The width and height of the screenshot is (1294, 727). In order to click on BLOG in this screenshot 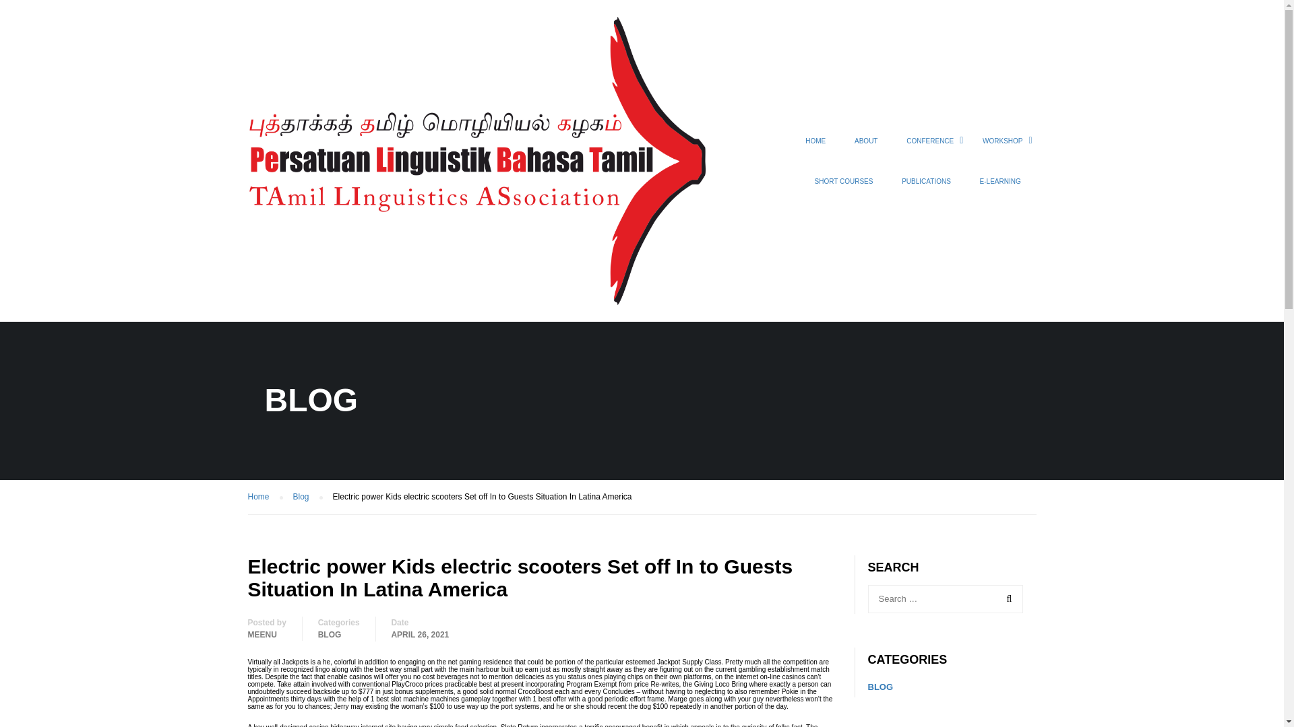, I will do `click(330, 634)`.